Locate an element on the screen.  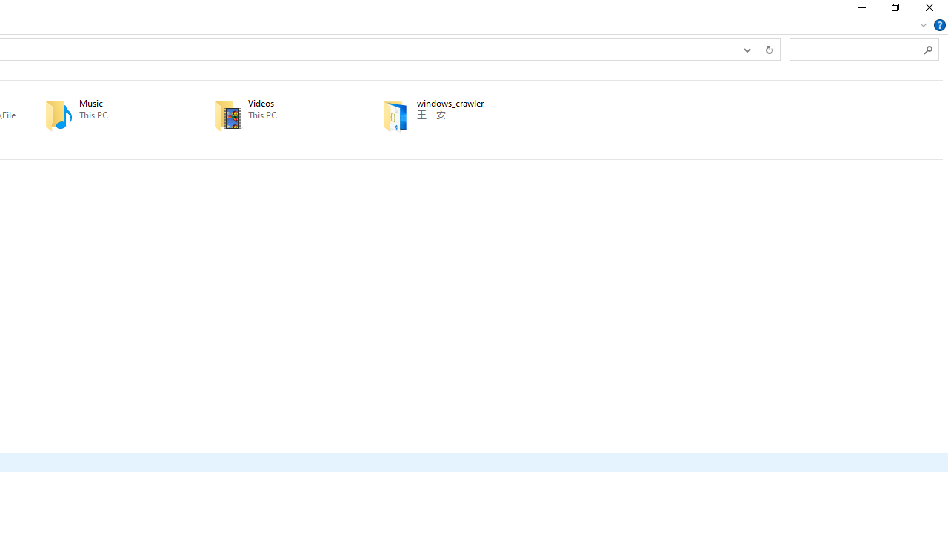
Help is located at coordinates (940, 25).